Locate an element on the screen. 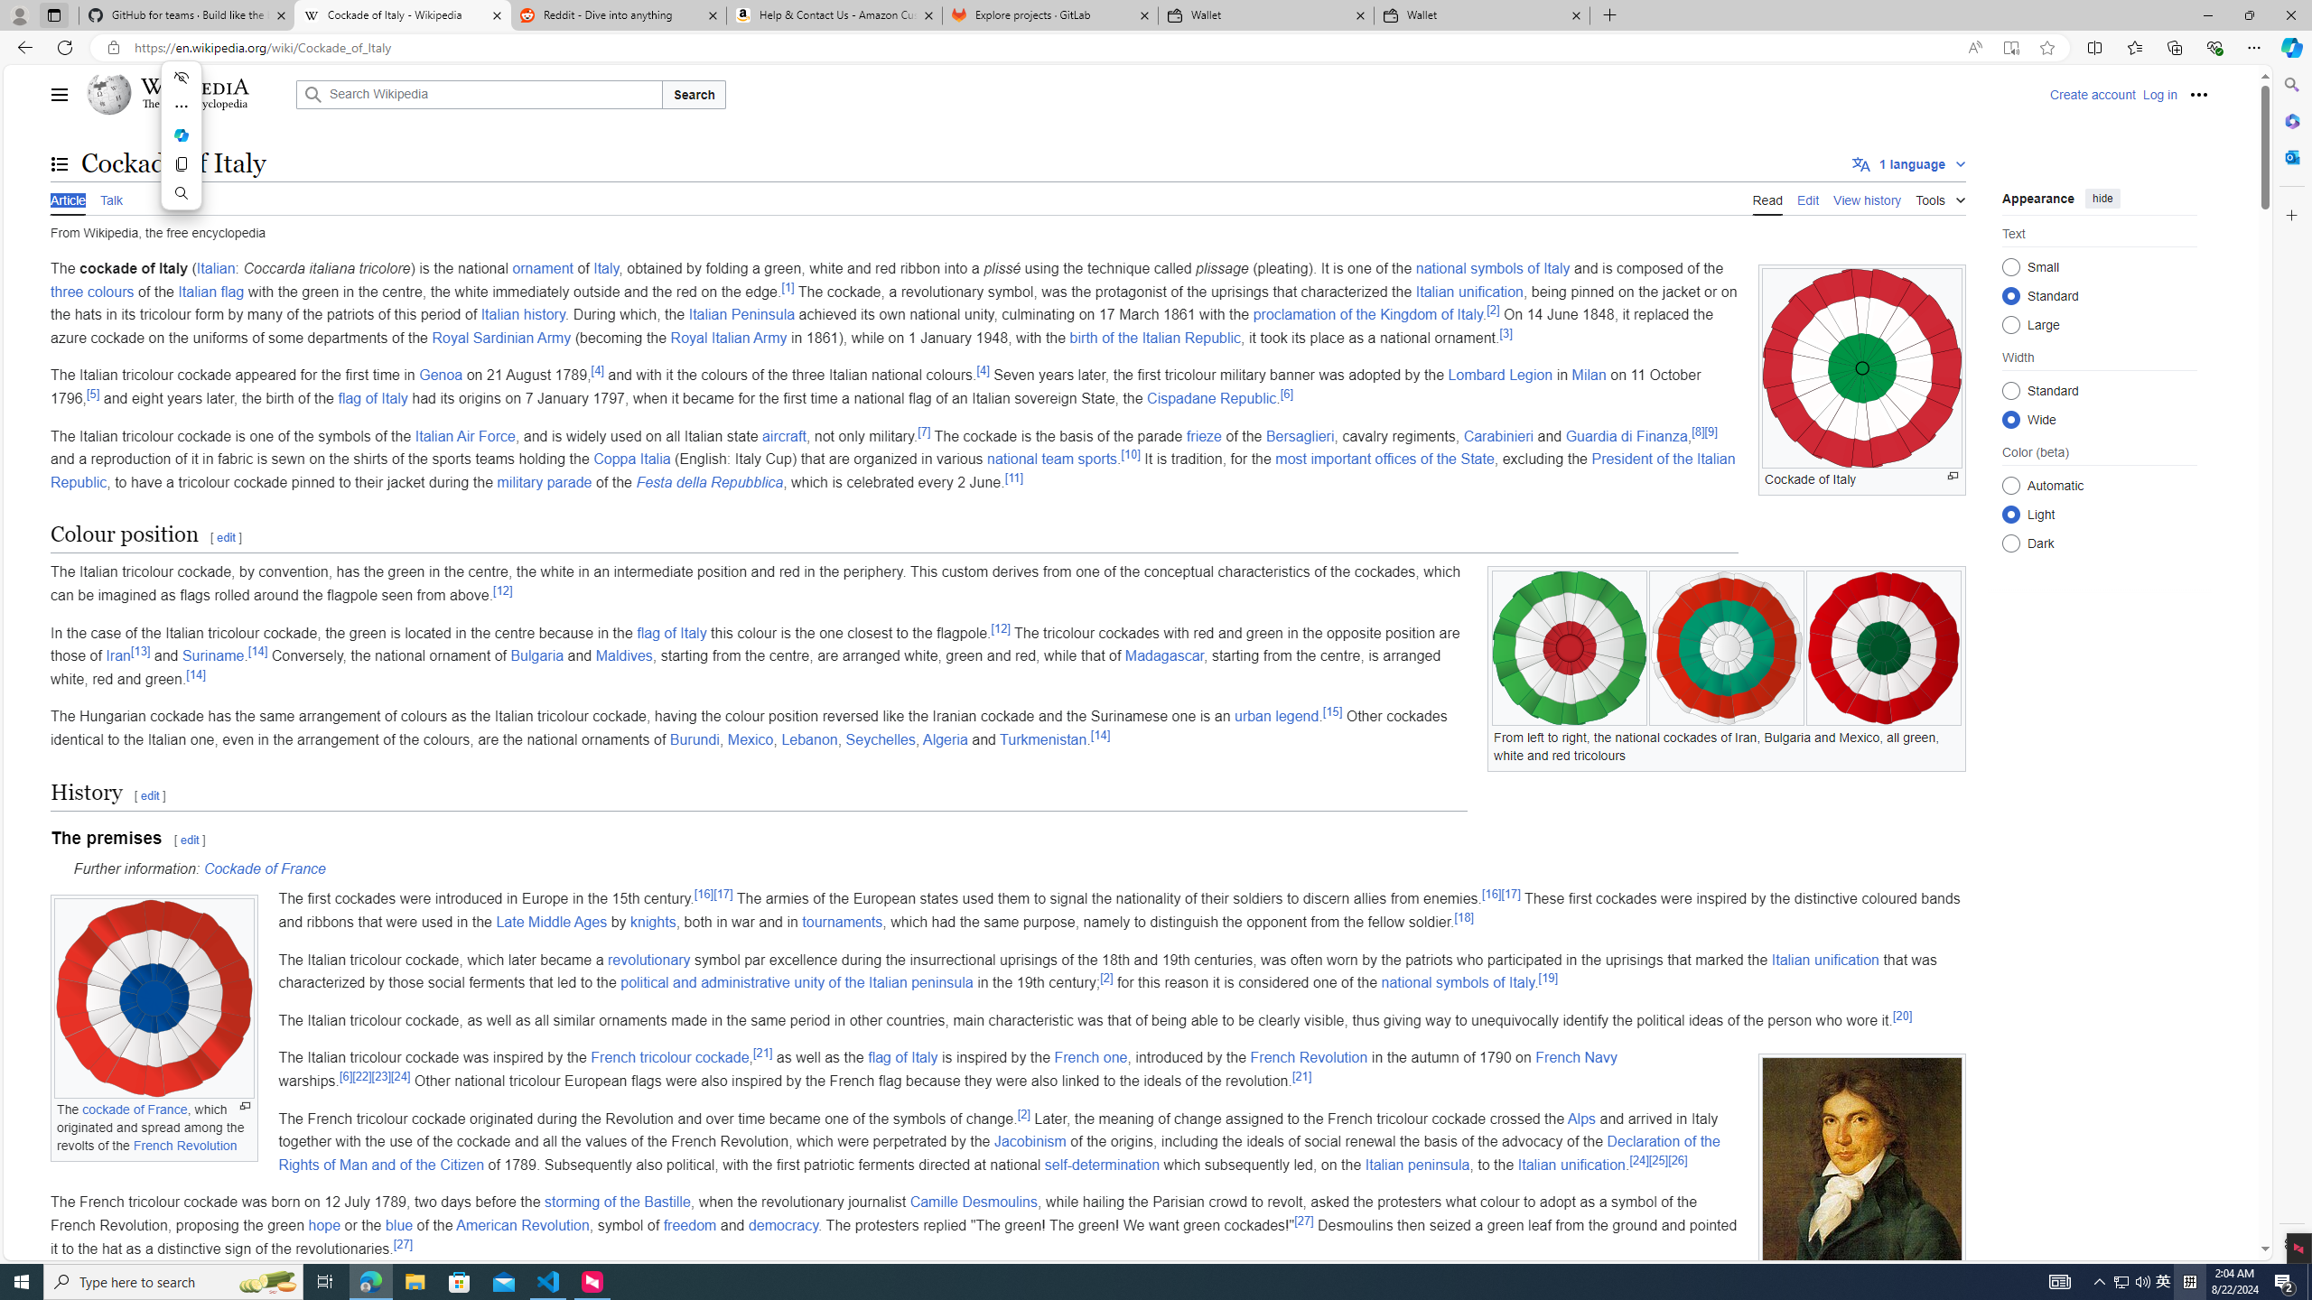  [21] is located at coordinates (1302, 1075).